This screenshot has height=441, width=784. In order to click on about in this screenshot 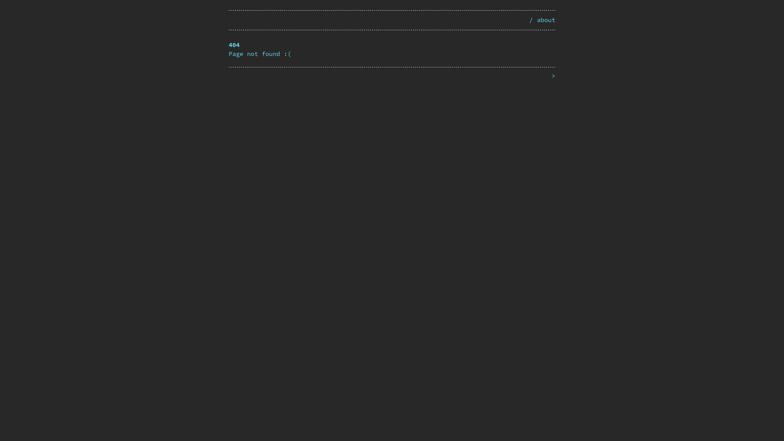, I will do `click(546, 20)`.